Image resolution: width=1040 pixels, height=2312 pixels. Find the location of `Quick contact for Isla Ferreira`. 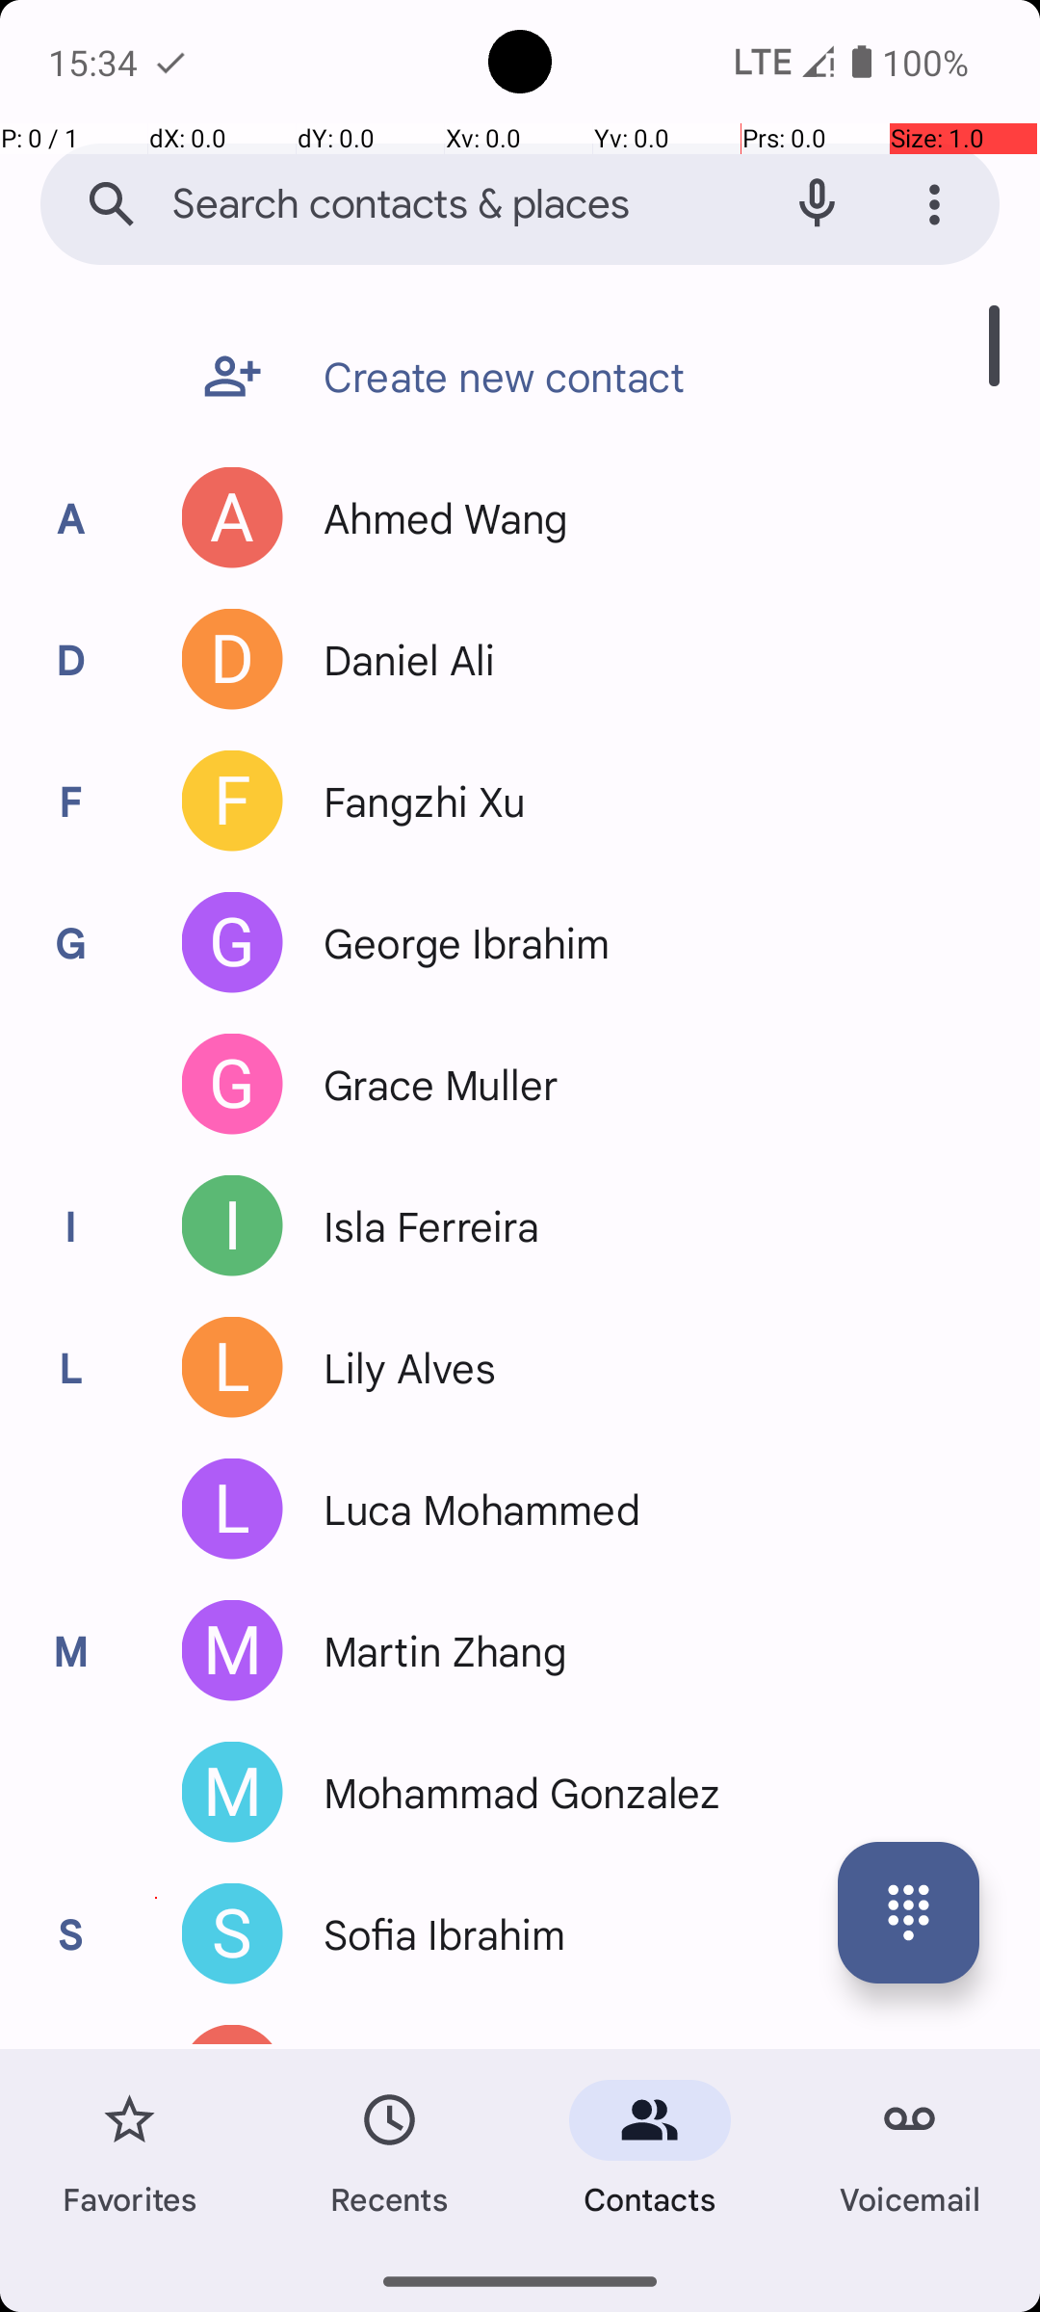

Quick contact for Isla Ferreira is located at coordinates (233, 1225).